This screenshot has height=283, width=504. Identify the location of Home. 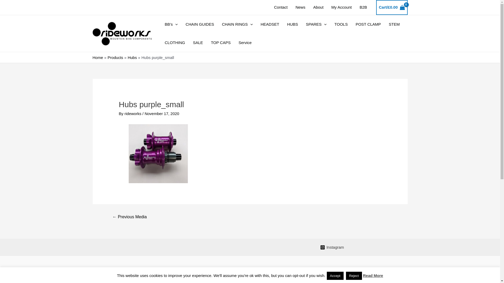
(98, 57).